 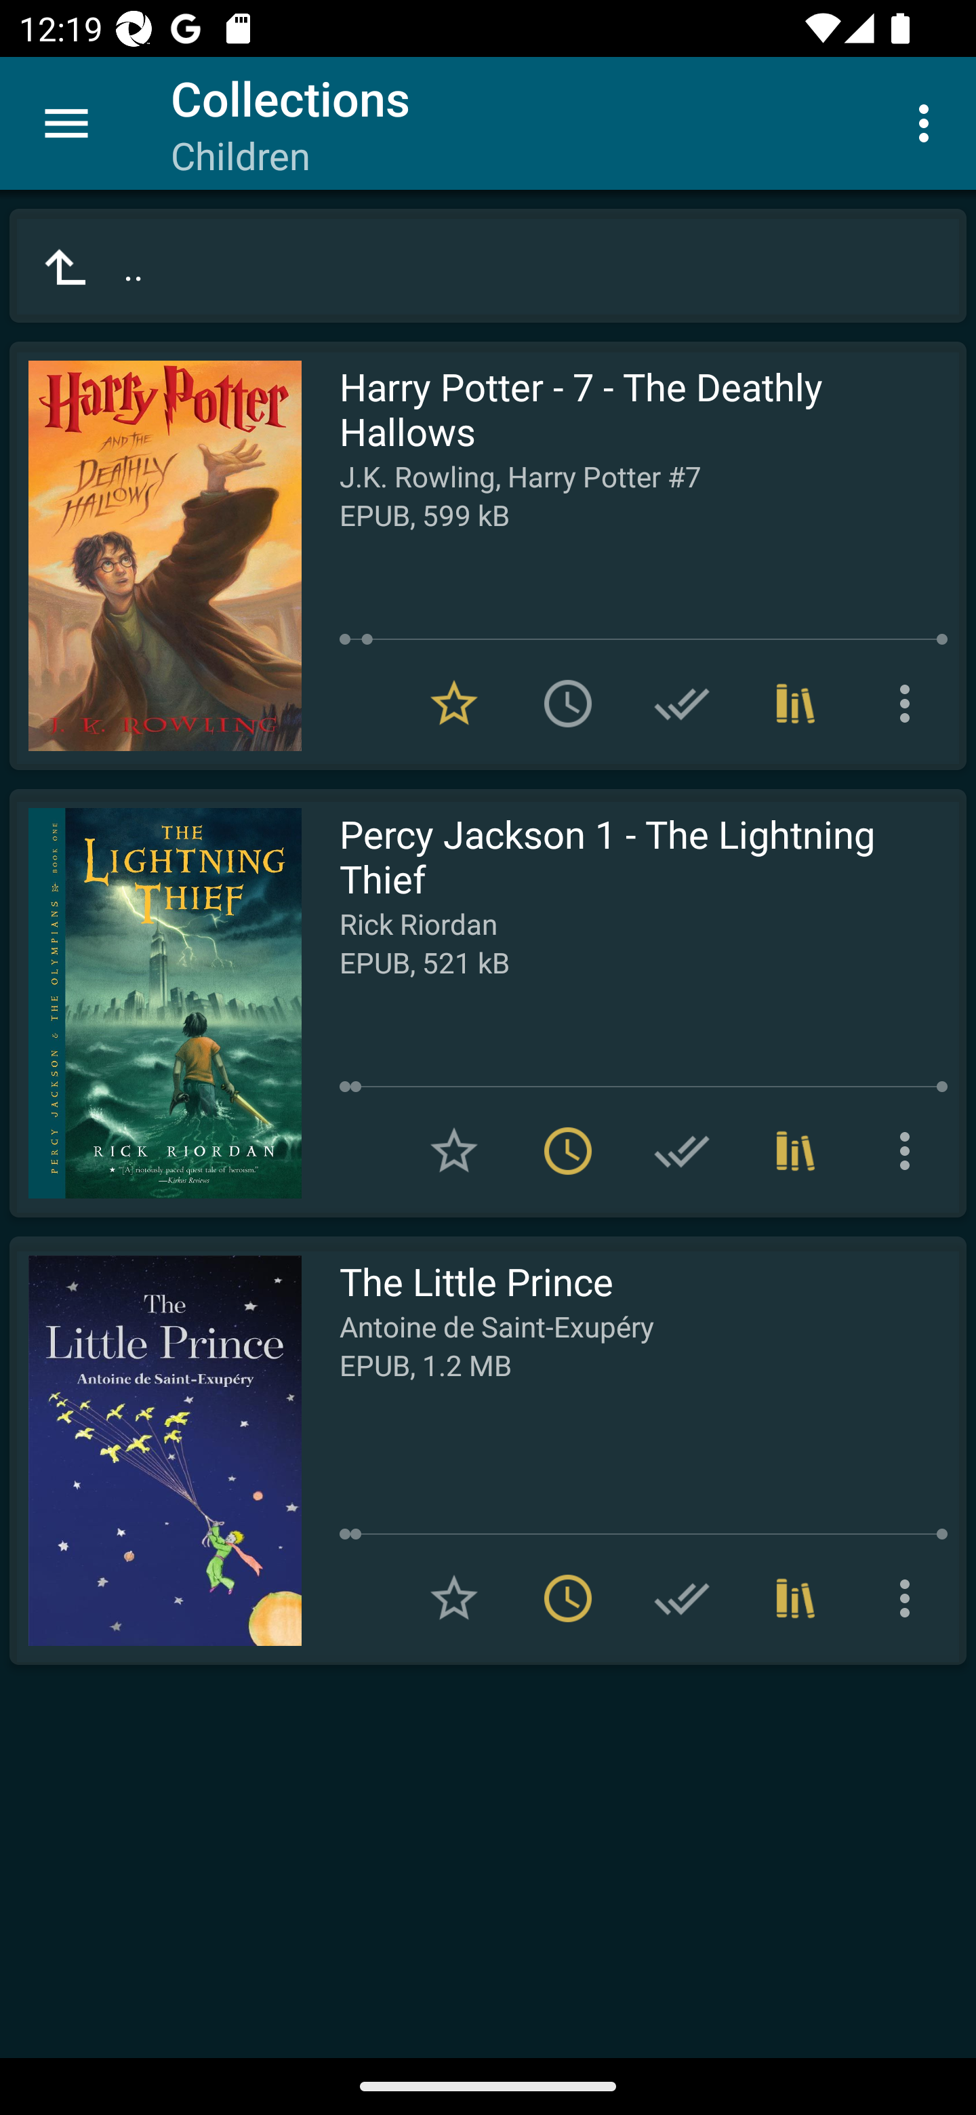 What do you see at coordinates (796, 1598) in the screenshot?
I see `Collections (1)` at bounding box center [796, 1598].